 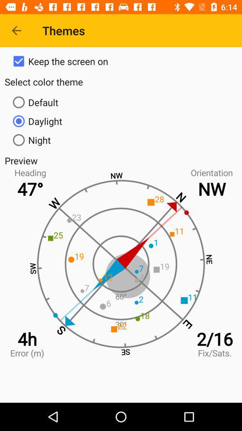 I want to click on press icon above preview icon, so click(x=121, y=140).